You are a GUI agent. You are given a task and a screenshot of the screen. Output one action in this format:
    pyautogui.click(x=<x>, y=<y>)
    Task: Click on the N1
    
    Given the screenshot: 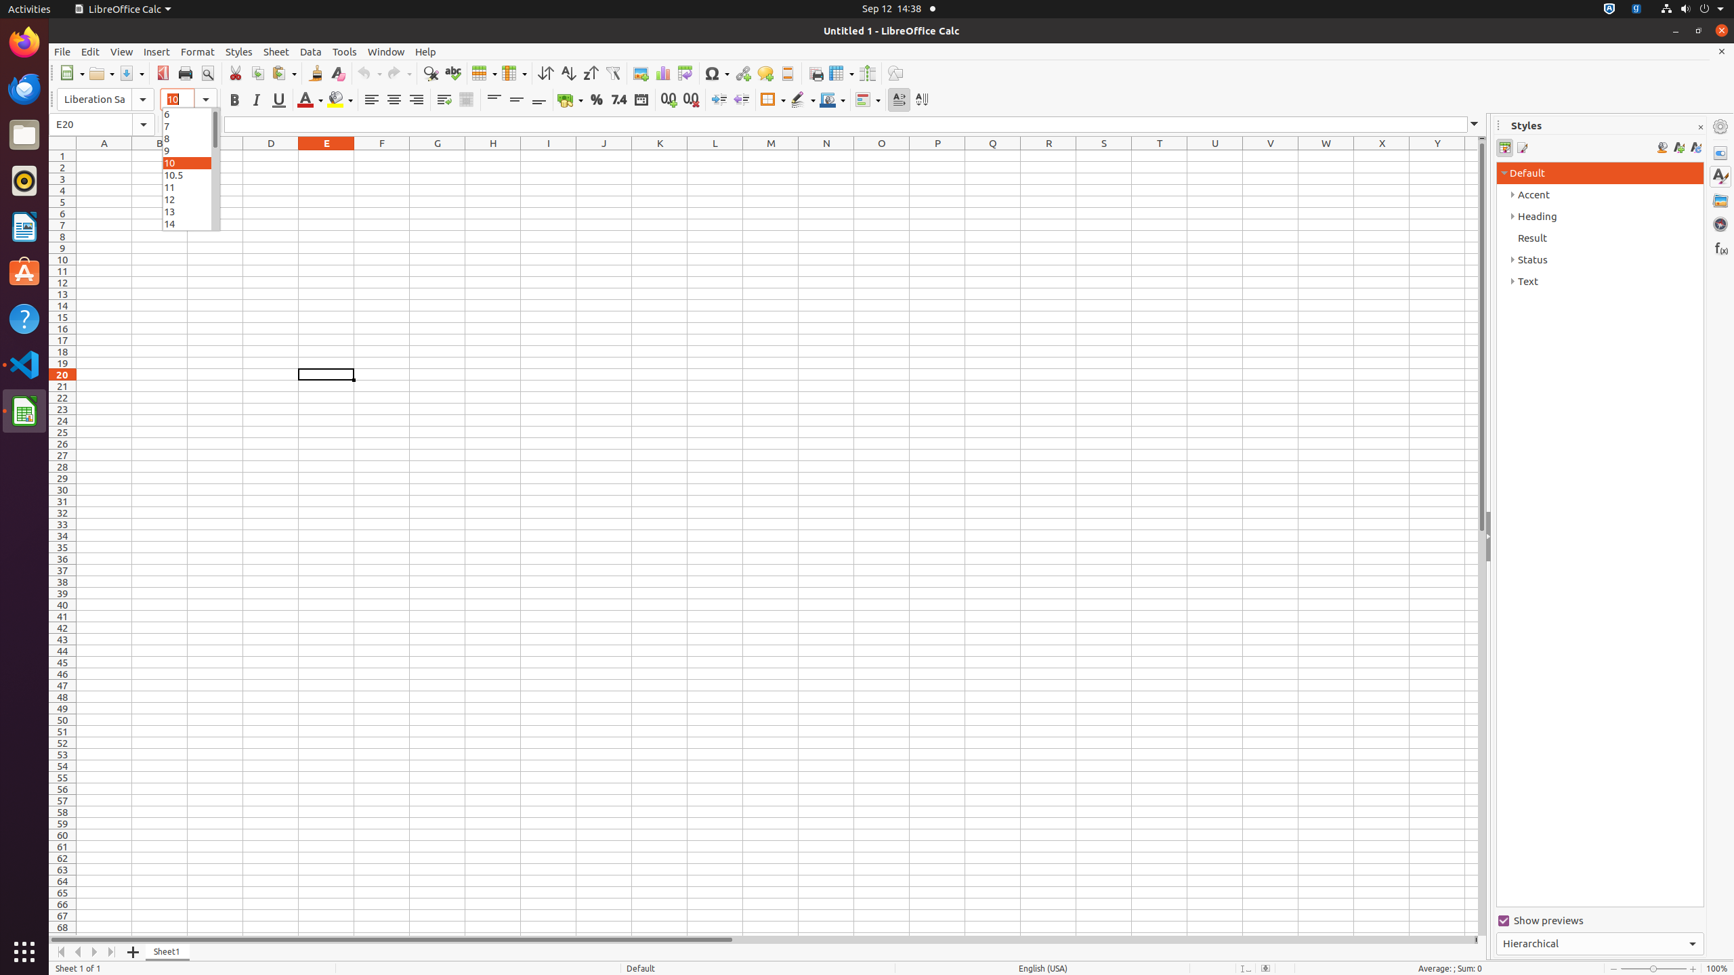 What is the action you would take?
    pyautogui.click(x=826, y=156)
    